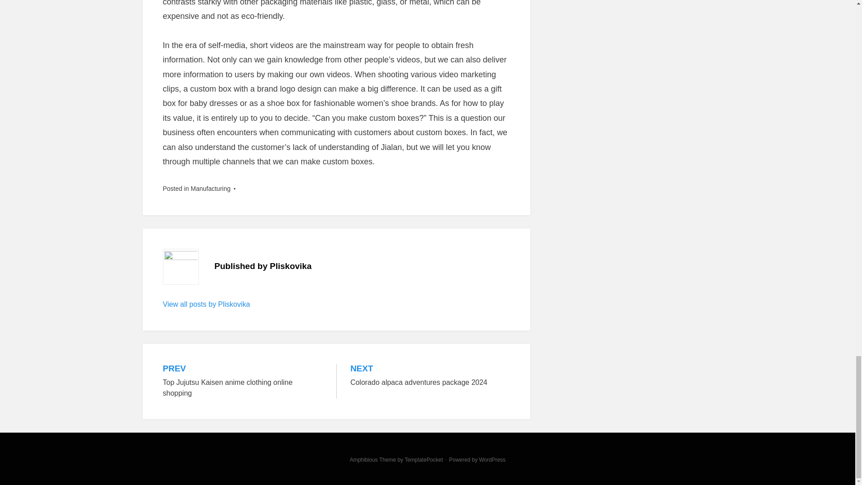  Describe the element at coordinates (430, 376) in the screenshot. I see `TemplatePocket` at that location.